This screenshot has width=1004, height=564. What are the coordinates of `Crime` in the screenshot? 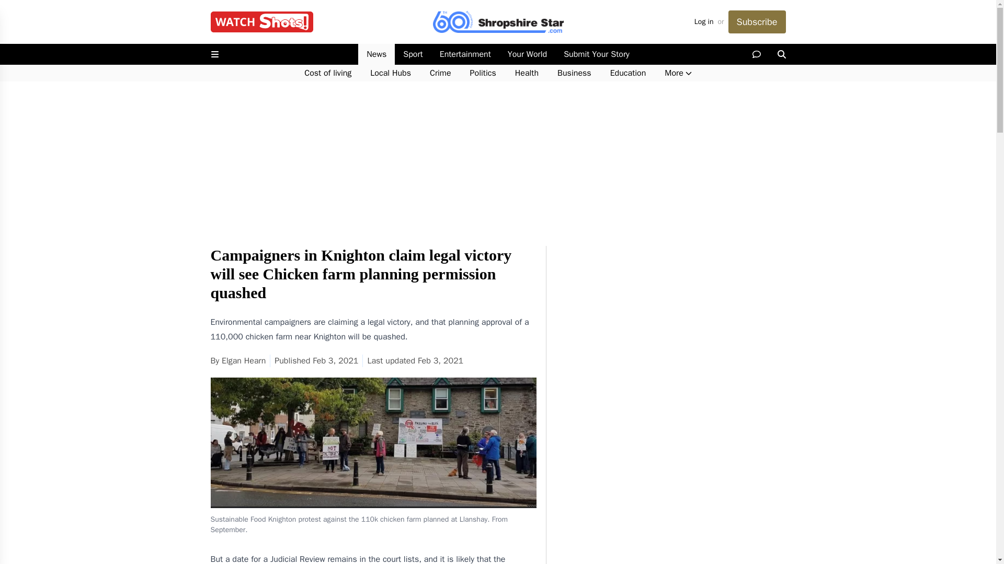 It's located at (440, 73).